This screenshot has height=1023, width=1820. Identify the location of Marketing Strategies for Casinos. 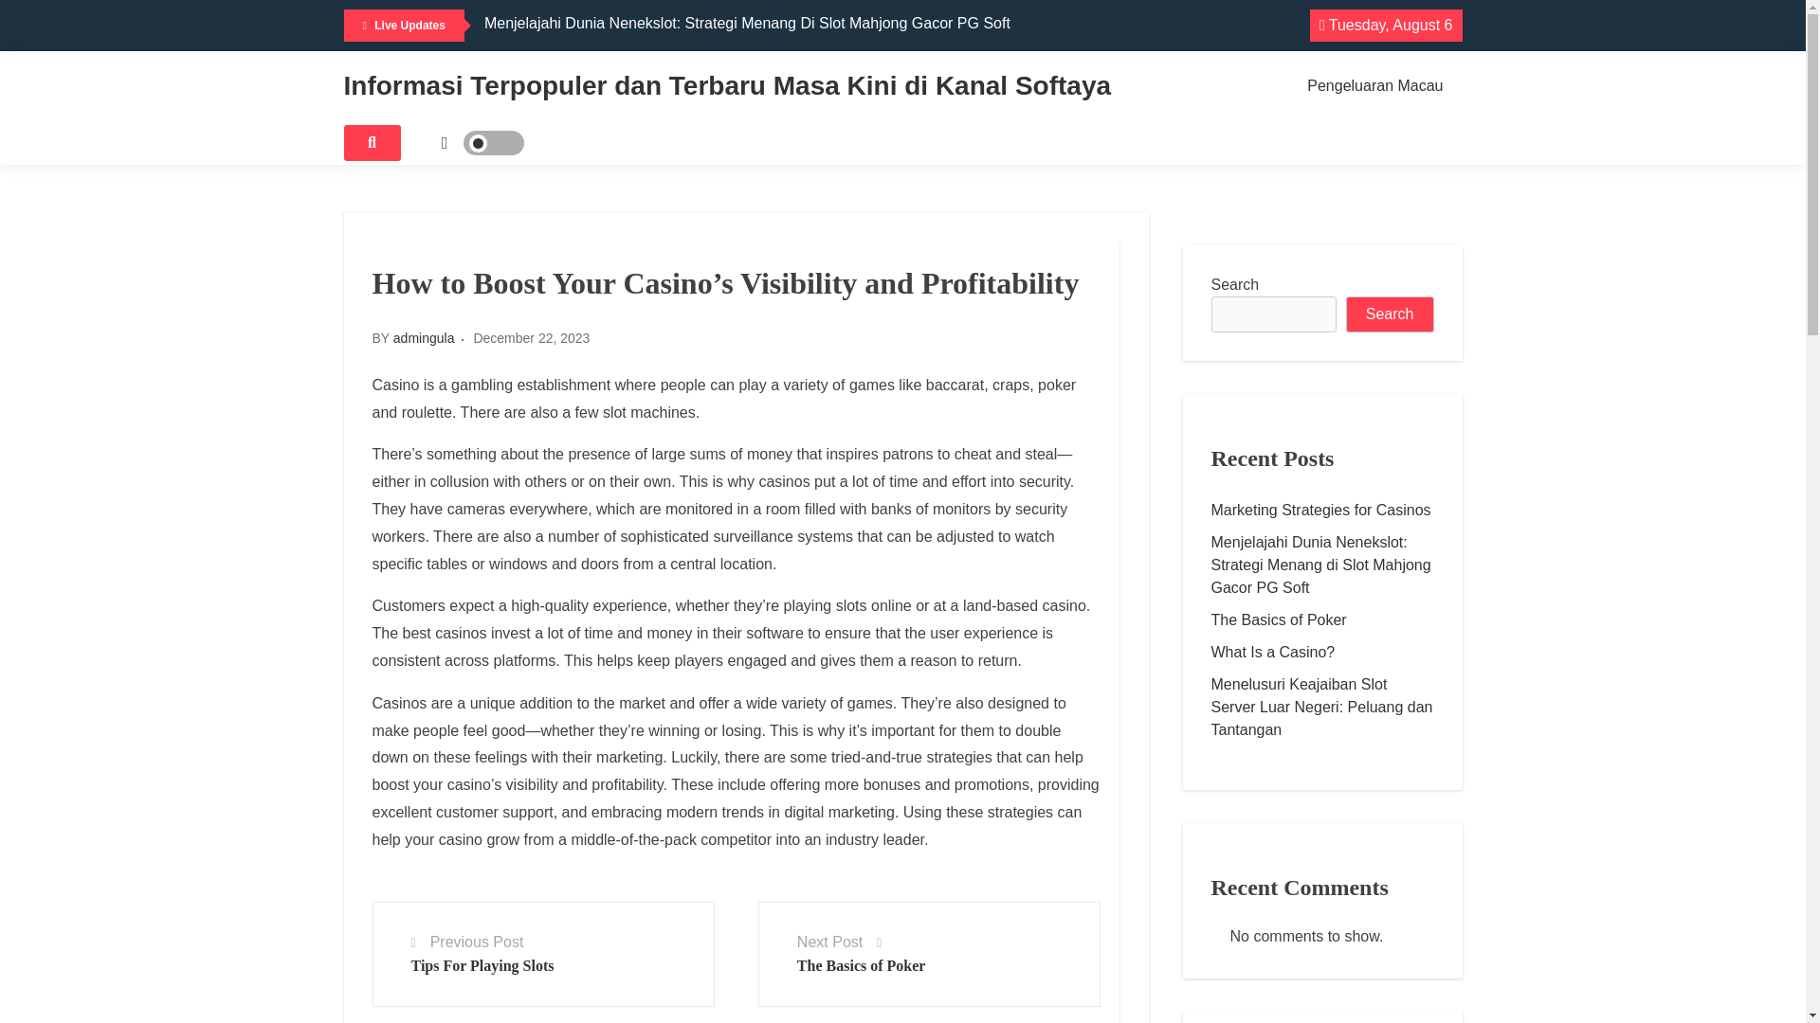
(1322, 510).